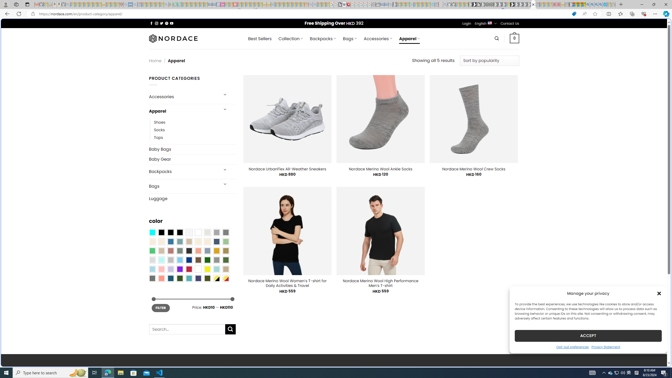 The width and height of the screenshot is (672, 378). I want to click on Bags, so click(183, 186).